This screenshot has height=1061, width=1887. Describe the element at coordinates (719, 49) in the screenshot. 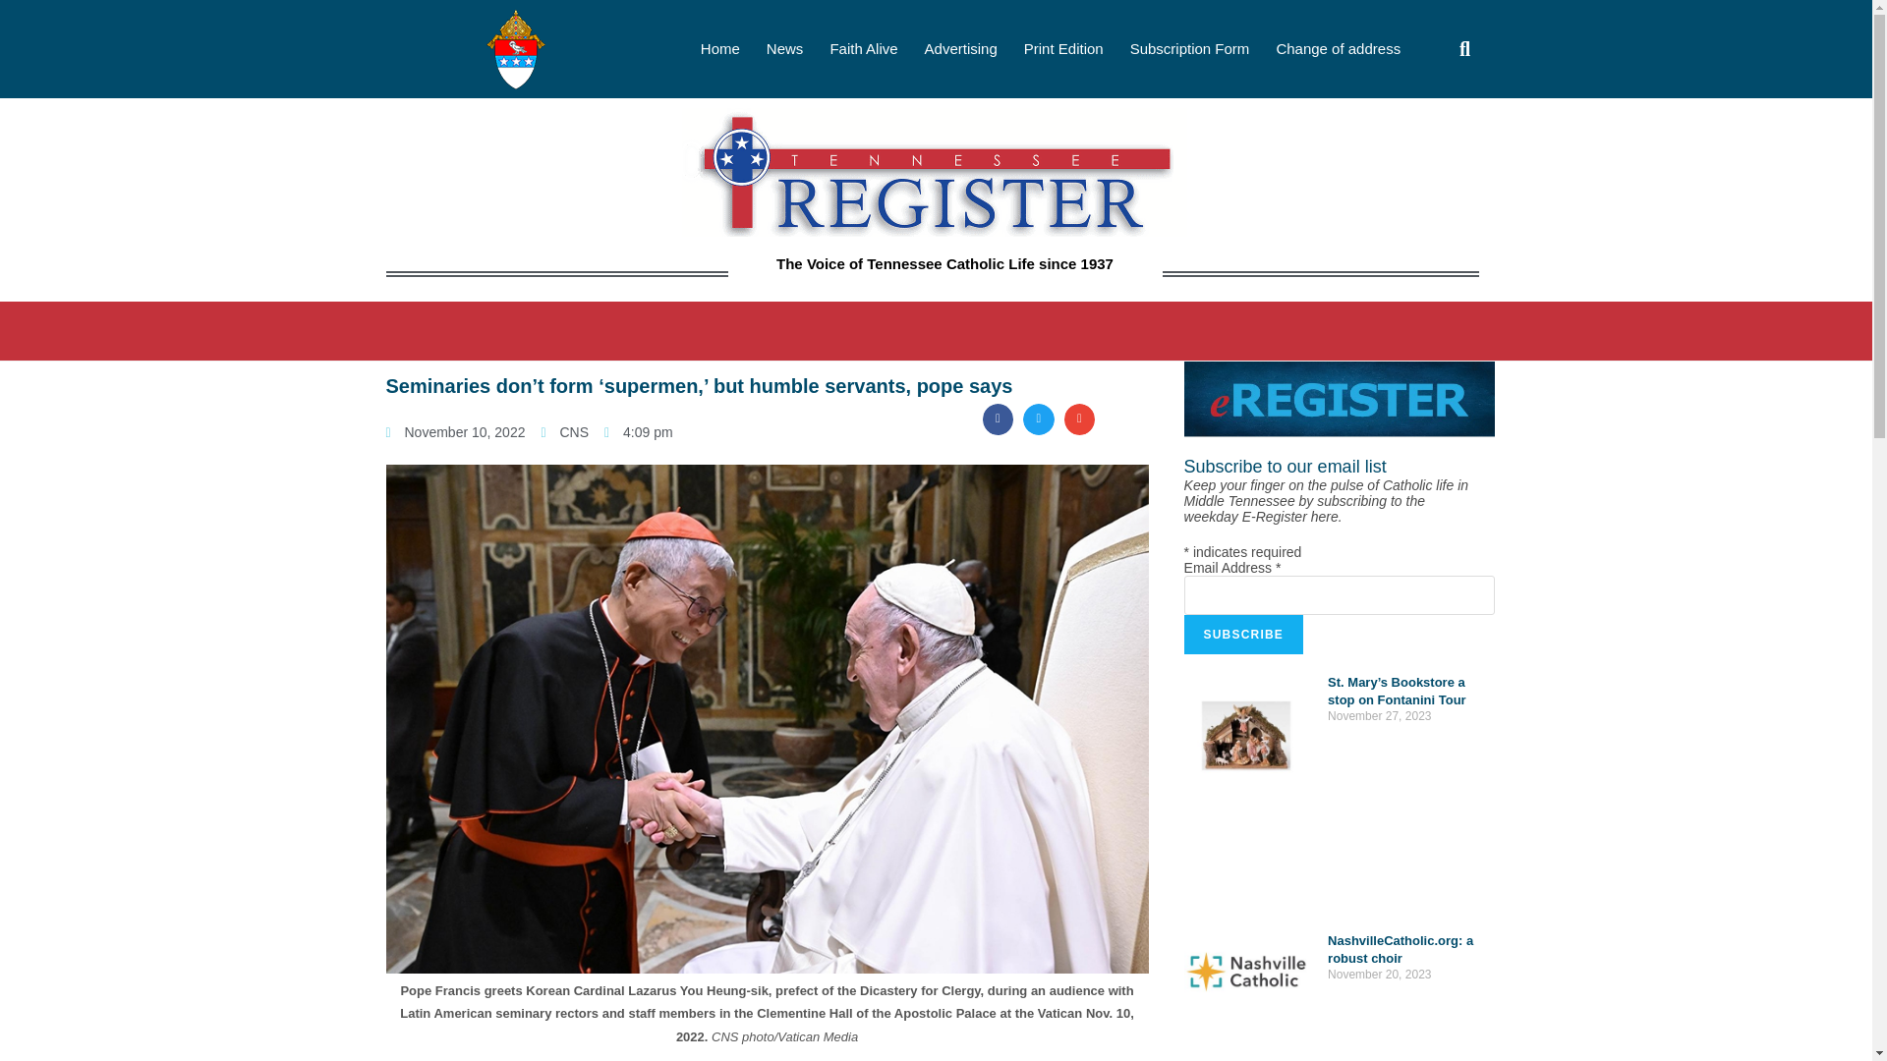

I see `Home` at that location.